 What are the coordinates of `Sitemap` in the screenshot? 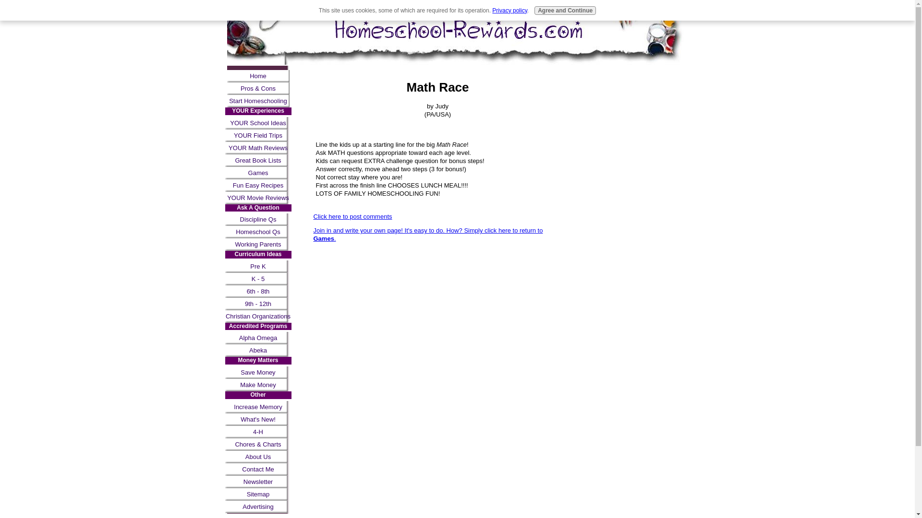 It's located at (258, 494).